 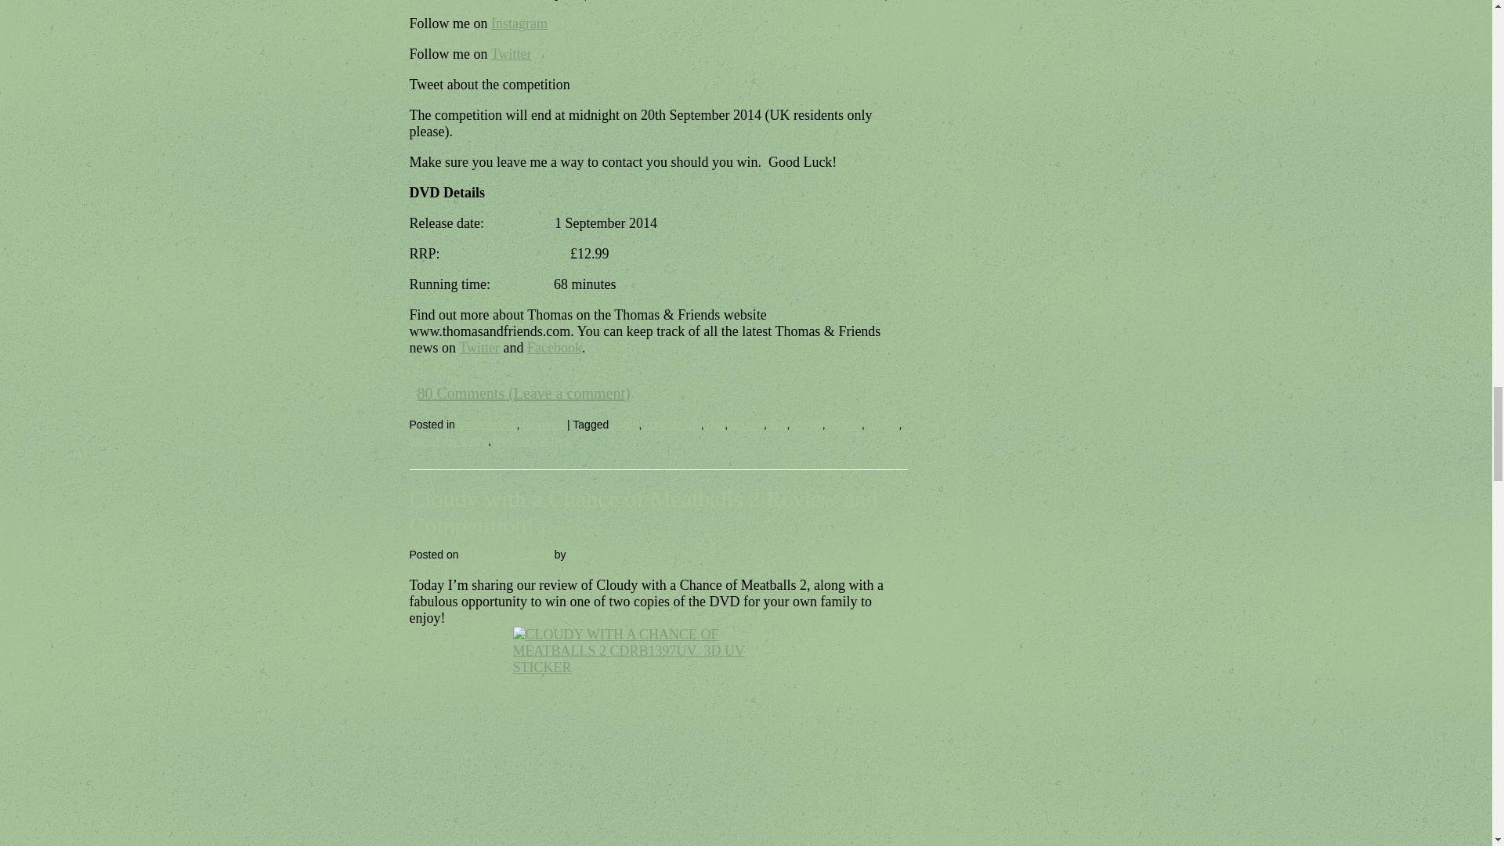 What do you see at coordinates (884, 424) in the screenshot?
I see `review` at bounding box center [884, 424].